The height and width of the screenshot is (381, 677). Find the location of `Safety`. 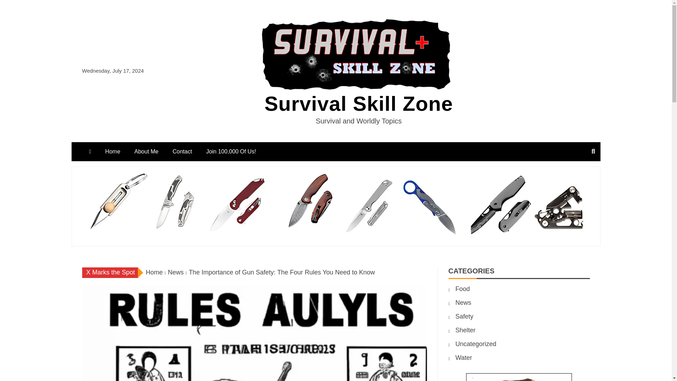

Safety is located at coordinates (464, 316).